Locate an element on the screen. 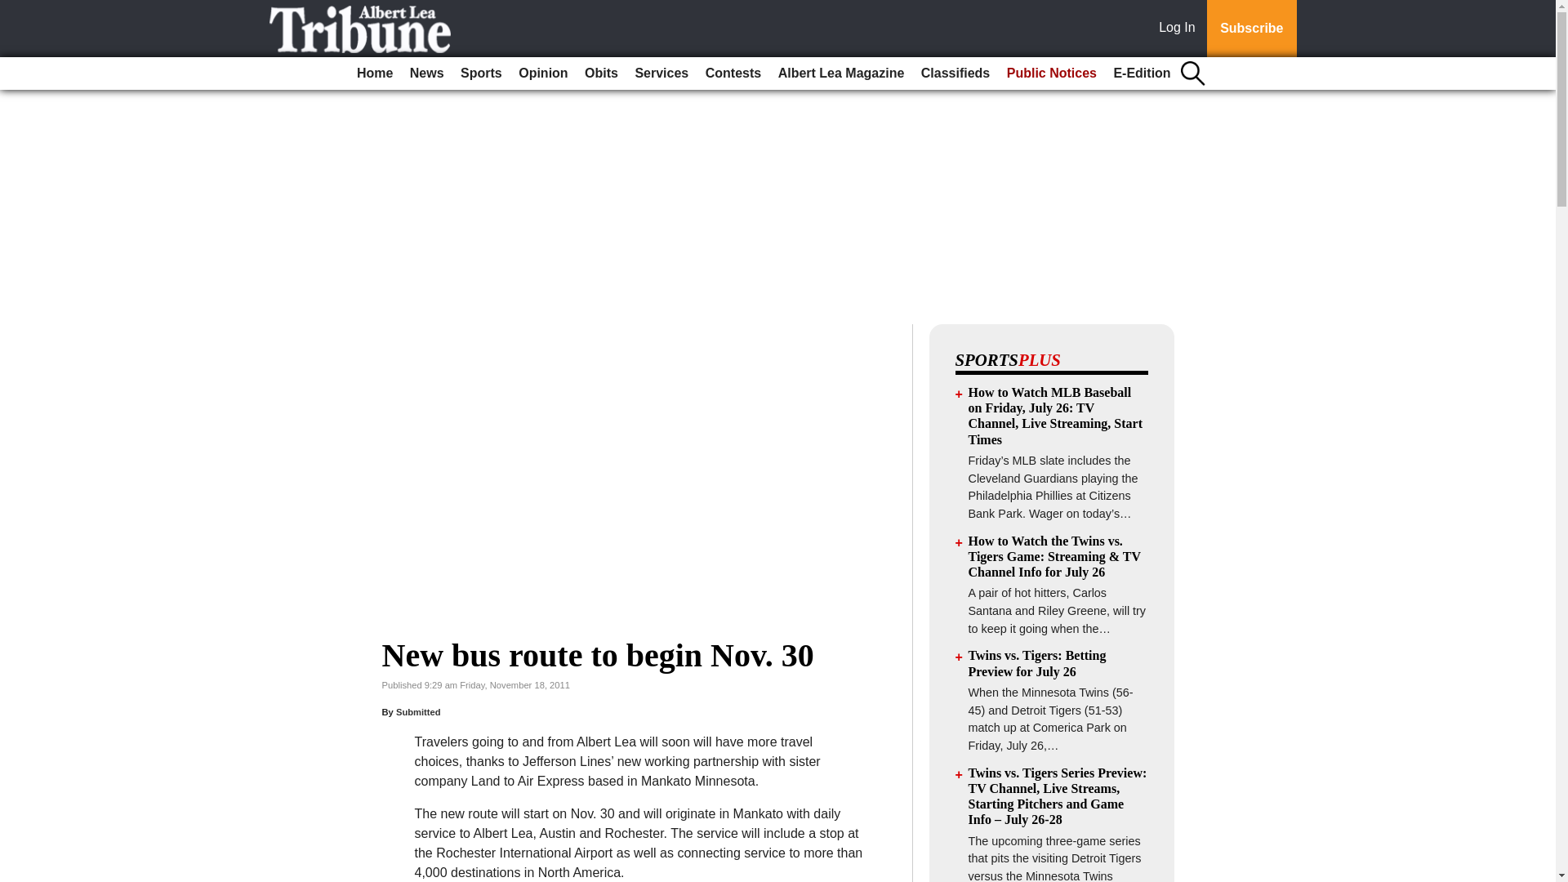 This screenshot has height=882, width=1568. News is located at coordinates (426, 73).